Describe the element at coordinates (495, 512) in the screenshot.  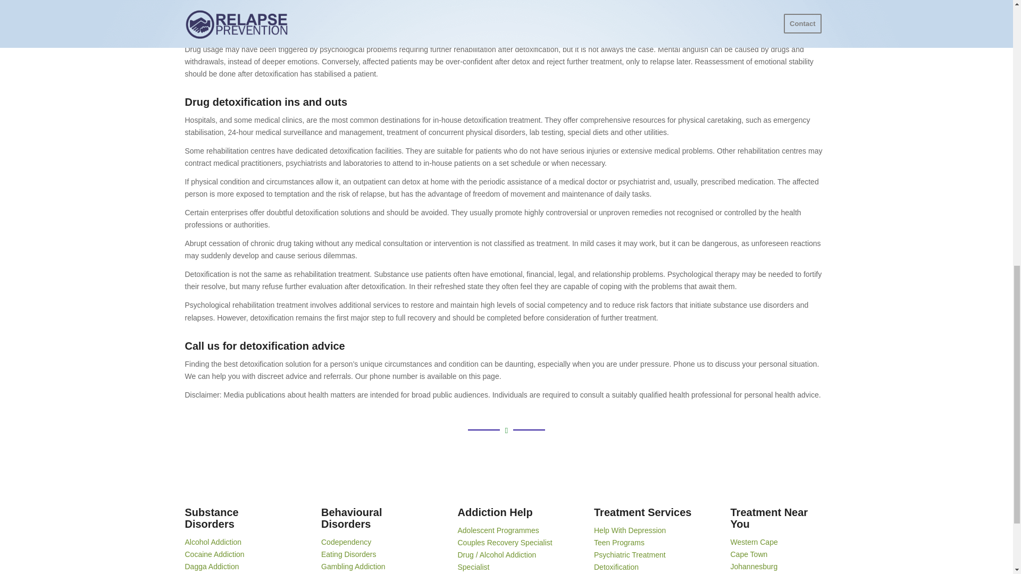
I see `Addiction Help` at that location.